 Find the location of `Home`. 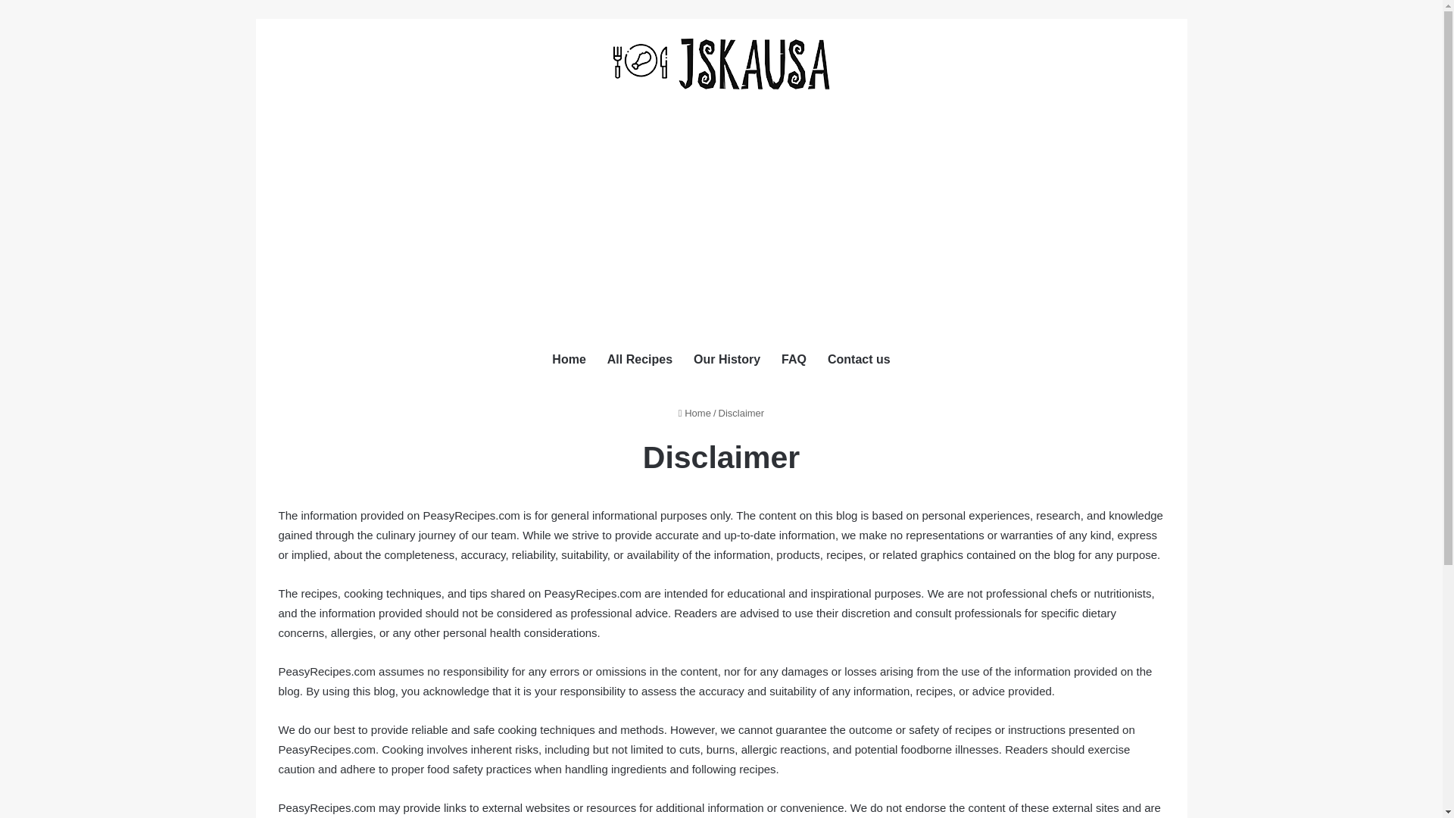

Home is located at coordinates (694, 412).